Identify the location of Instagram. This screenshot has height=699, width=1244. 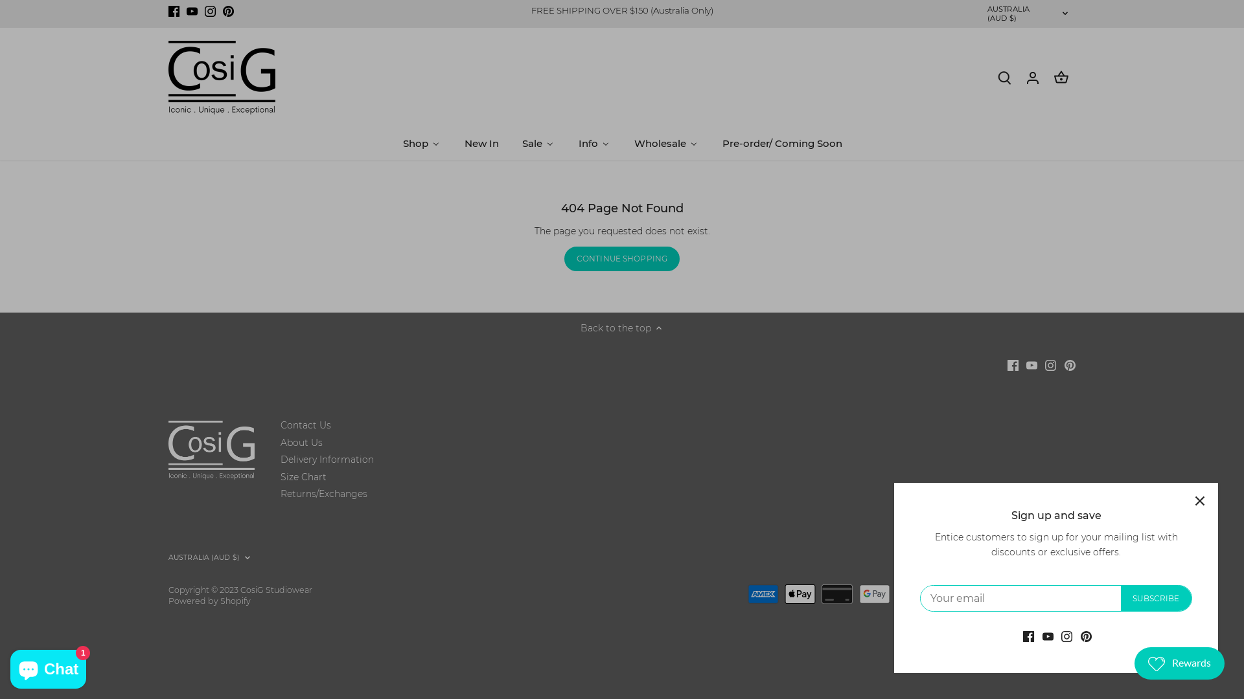
(1051, 365).